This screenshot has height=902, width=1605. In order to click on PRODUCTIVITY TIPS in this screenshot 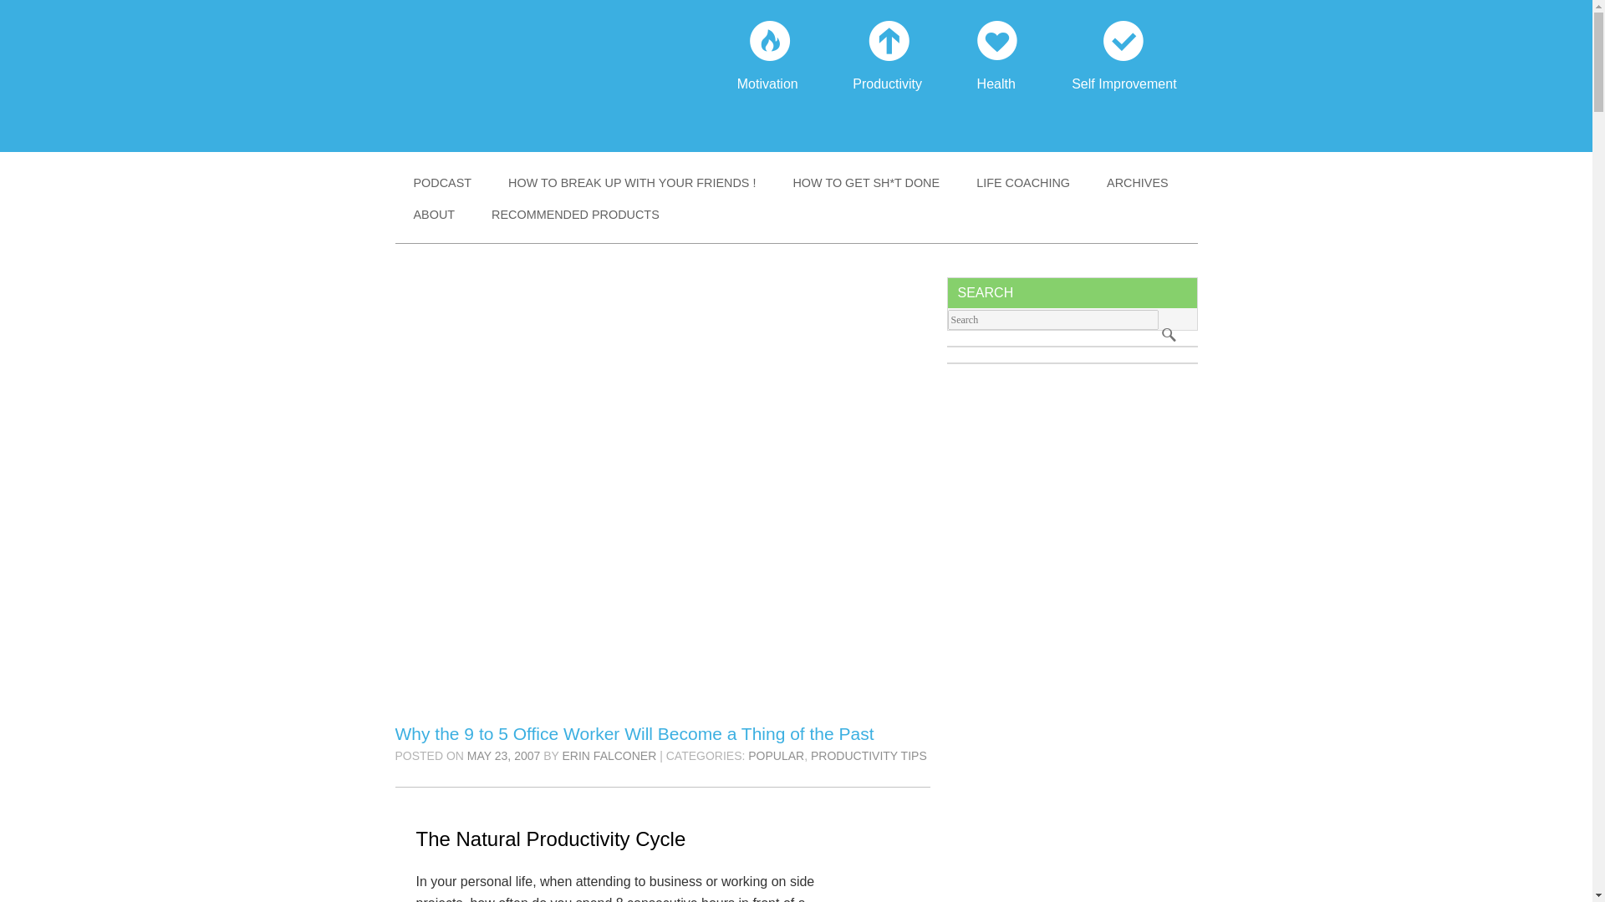, I will do `click(1123, 67)`.